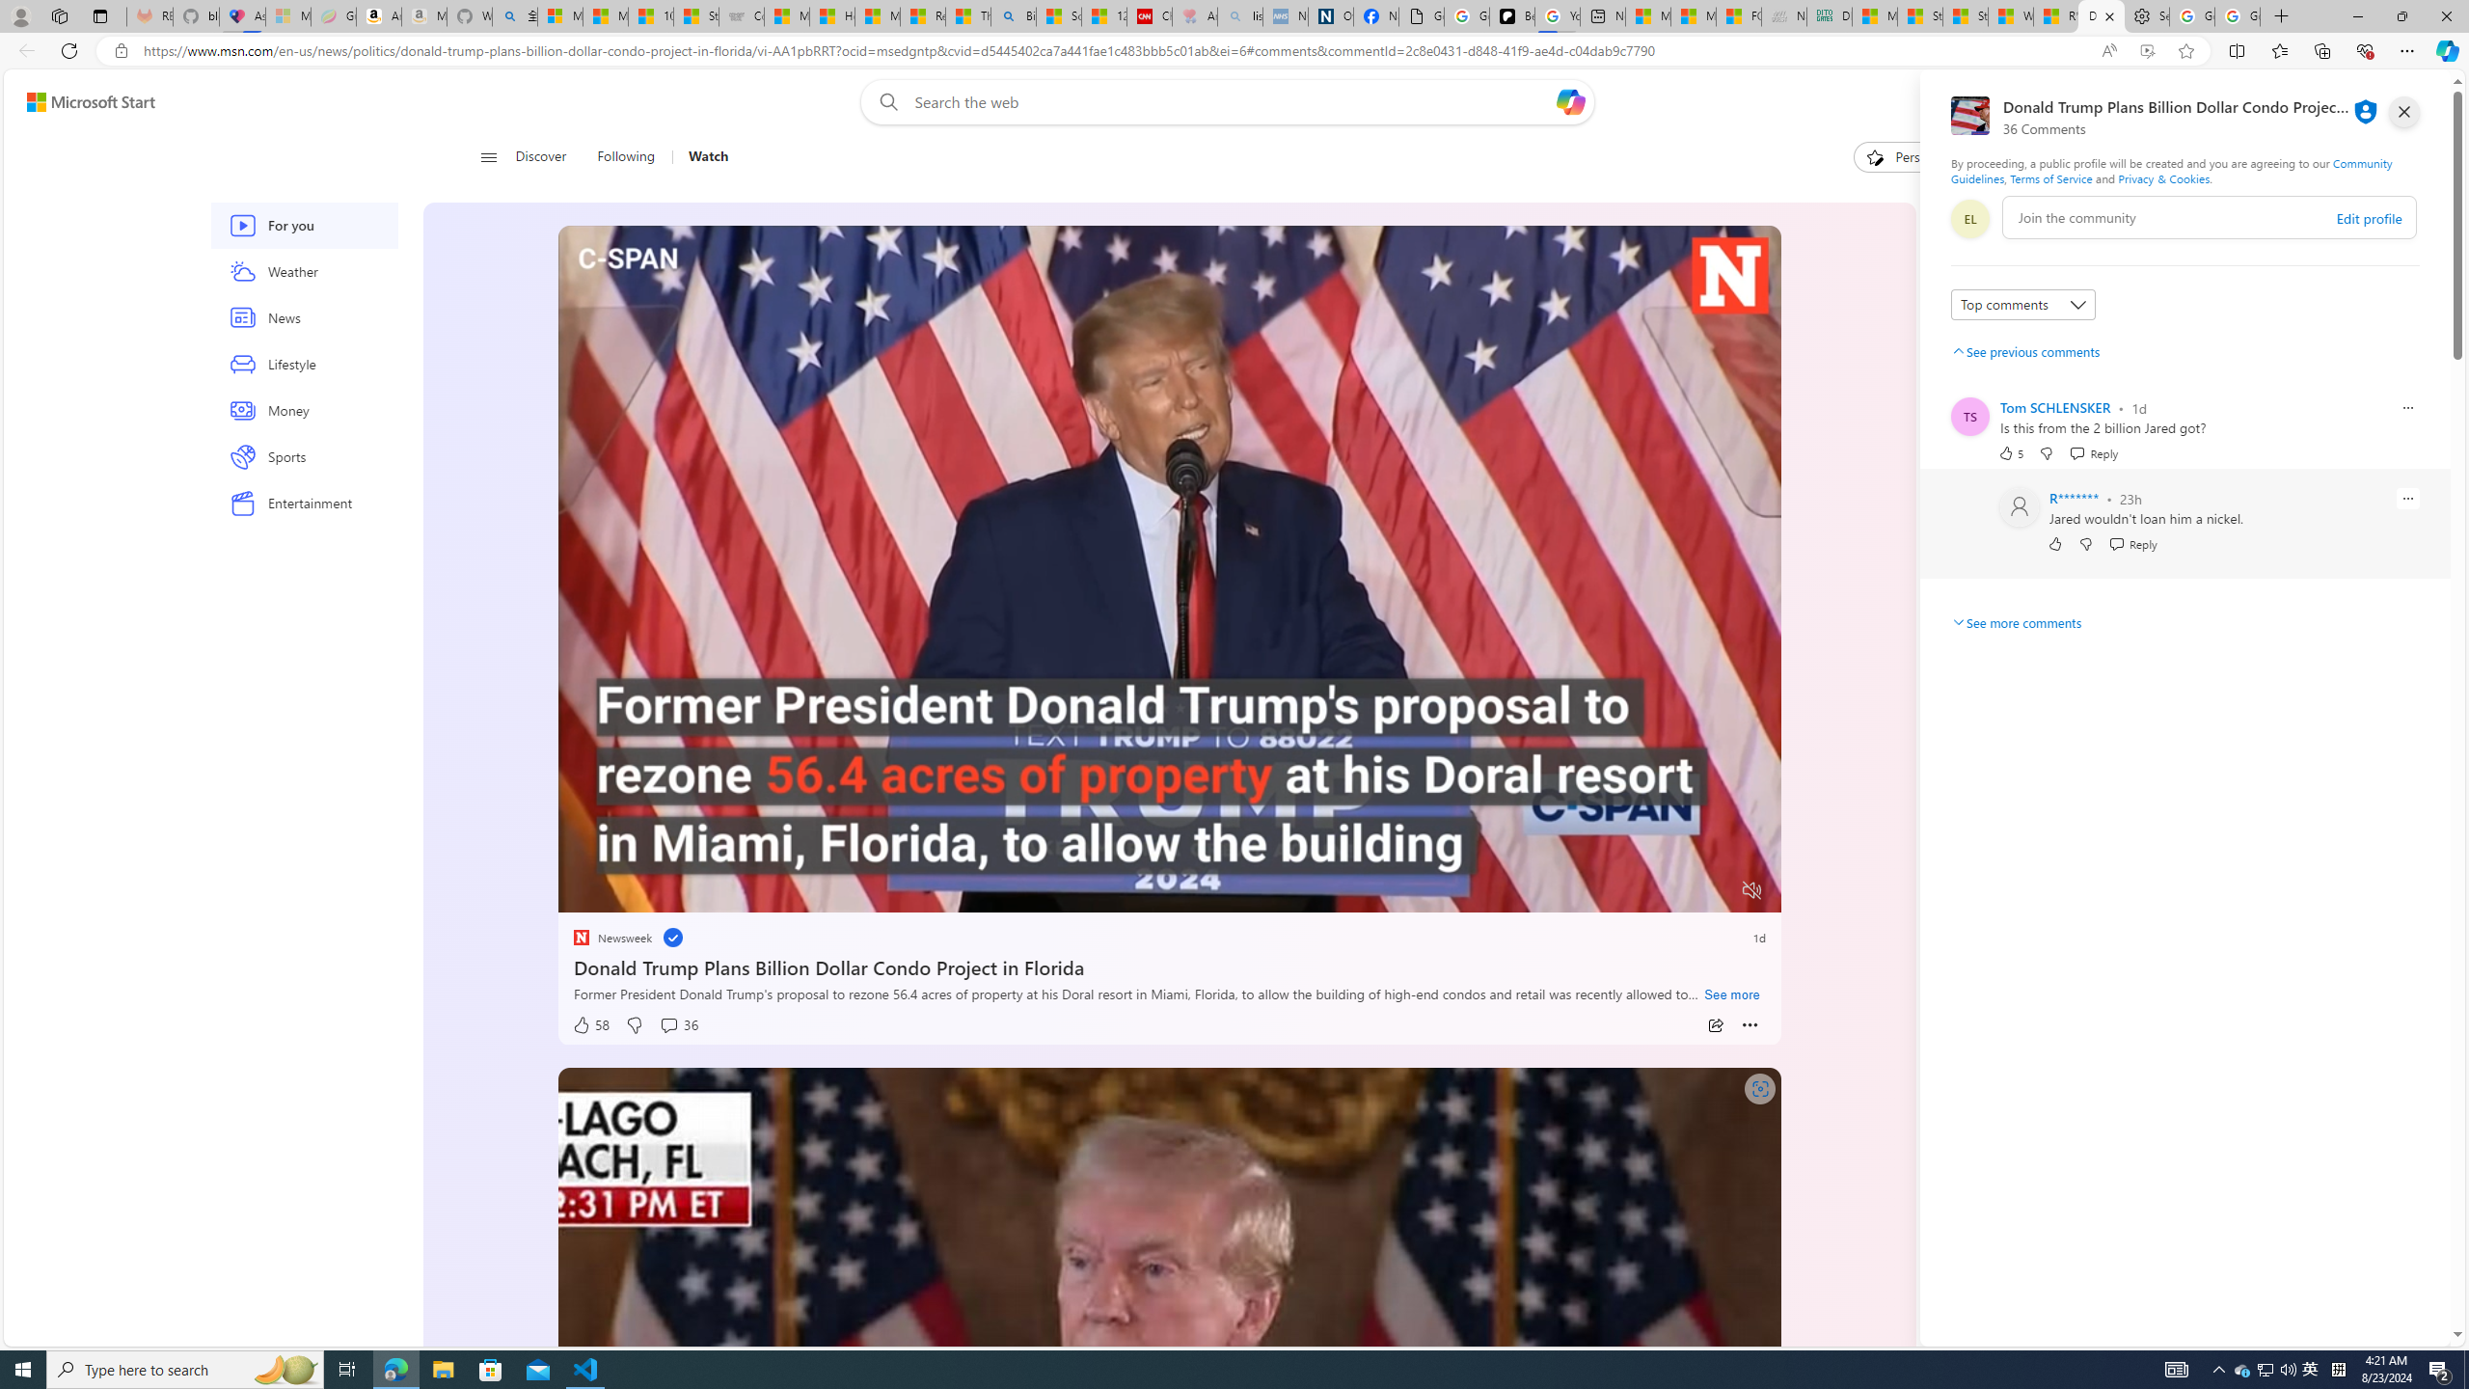 This screenshot has height=1389, width=2469. I want to click on R*******, so click(2074, 498).